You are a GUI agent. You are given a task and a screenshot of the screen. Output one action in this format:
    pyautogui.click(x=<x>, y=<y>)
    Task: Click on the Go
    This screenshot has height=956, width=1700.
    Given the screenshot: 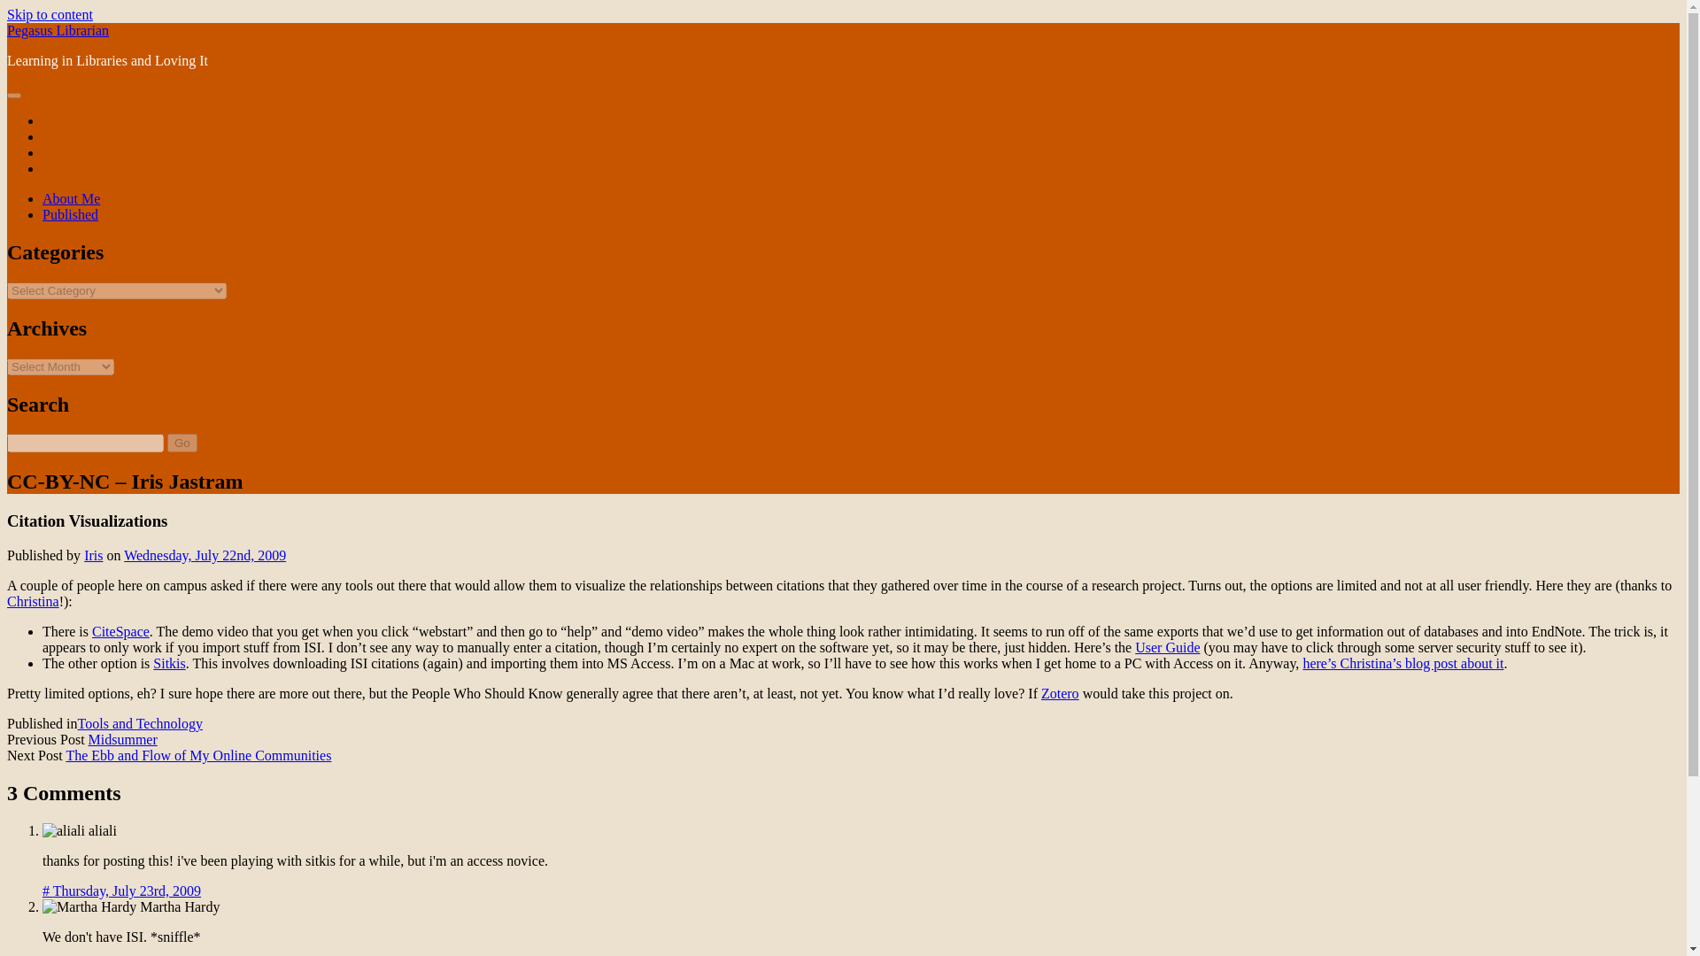 What is the action you would take?
    pyautogui.click(x=182, y=443)
    